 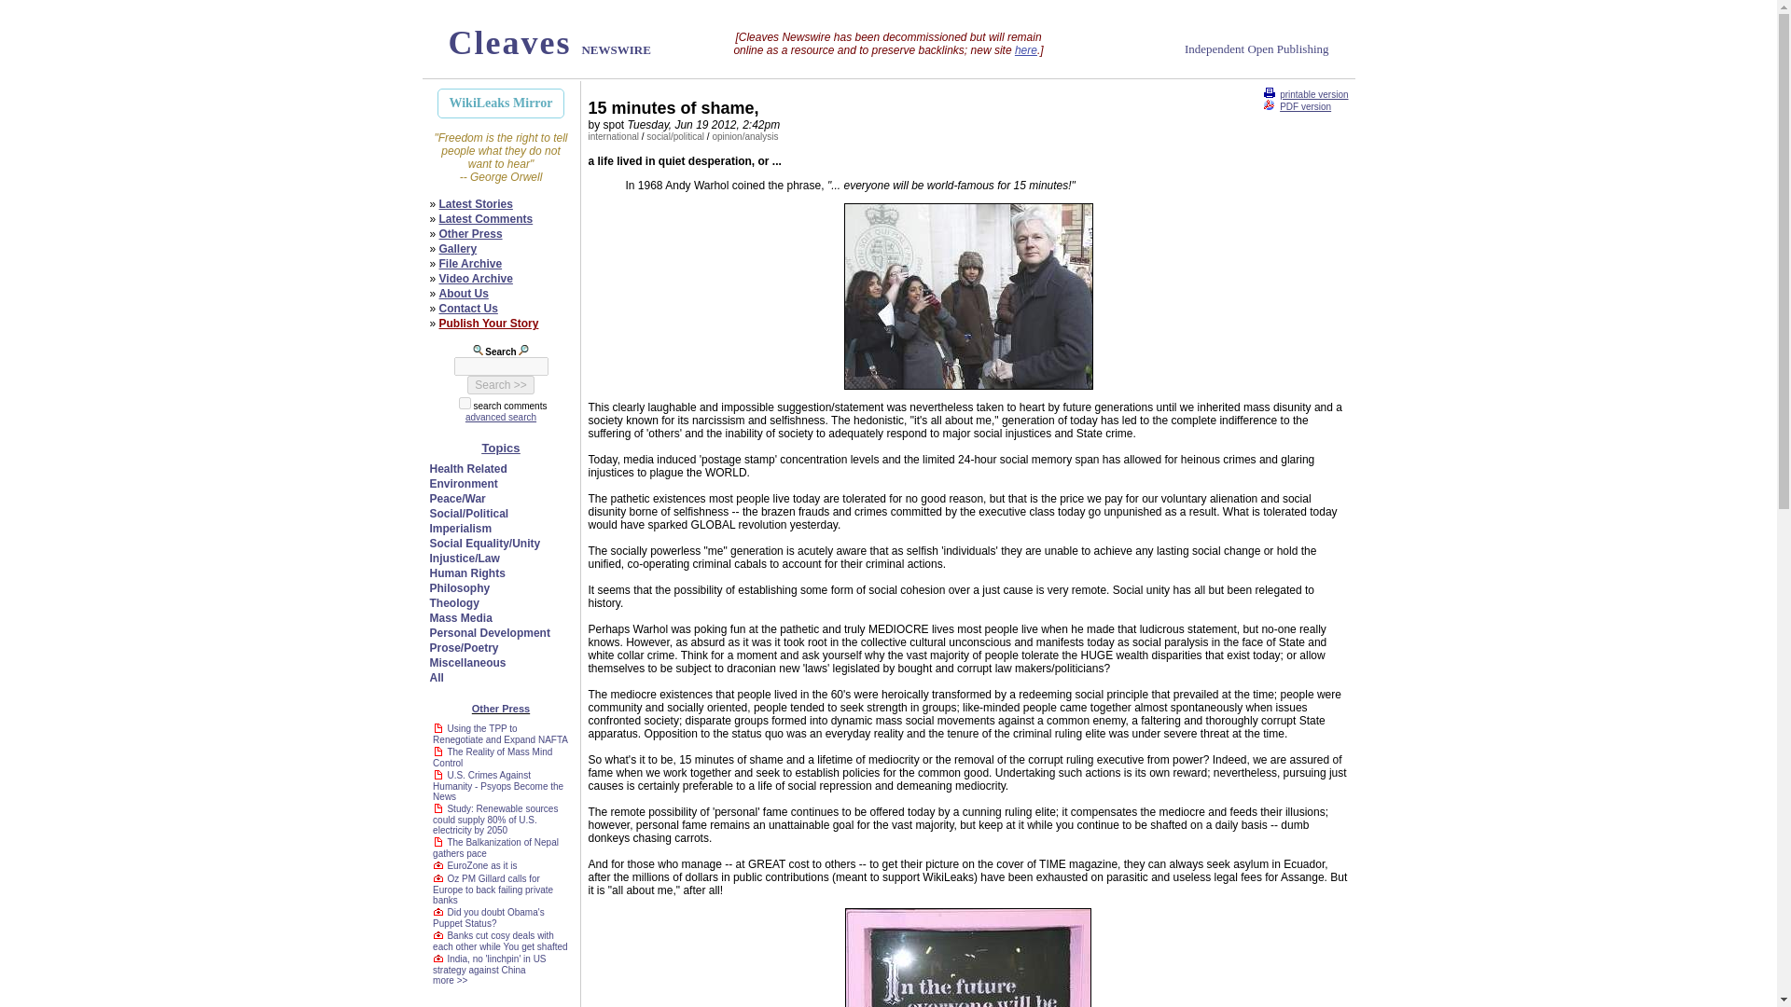 What do you see at coordinates (500, 416) in the screenshot?
I see `advanced search` at bounding box center [500, 416].